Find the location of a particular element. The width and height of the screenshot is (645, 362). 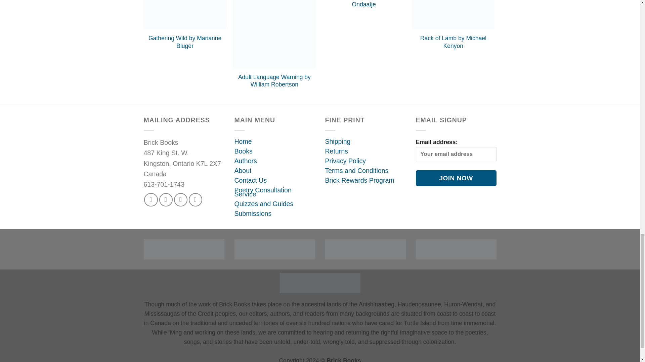

Follow on Twitter is located at coordinates (181, 199).